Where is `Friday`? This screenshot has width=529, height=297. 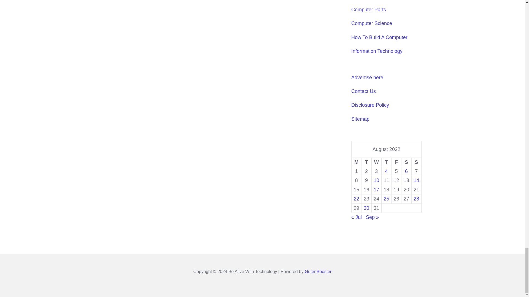 Friday is located at coordinates (396, 162).